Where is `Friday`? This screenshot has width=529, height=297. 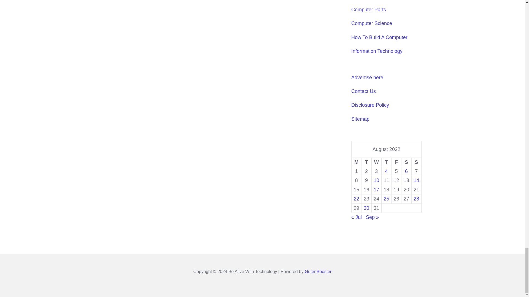 Friday is located at coordinates (396, 162).